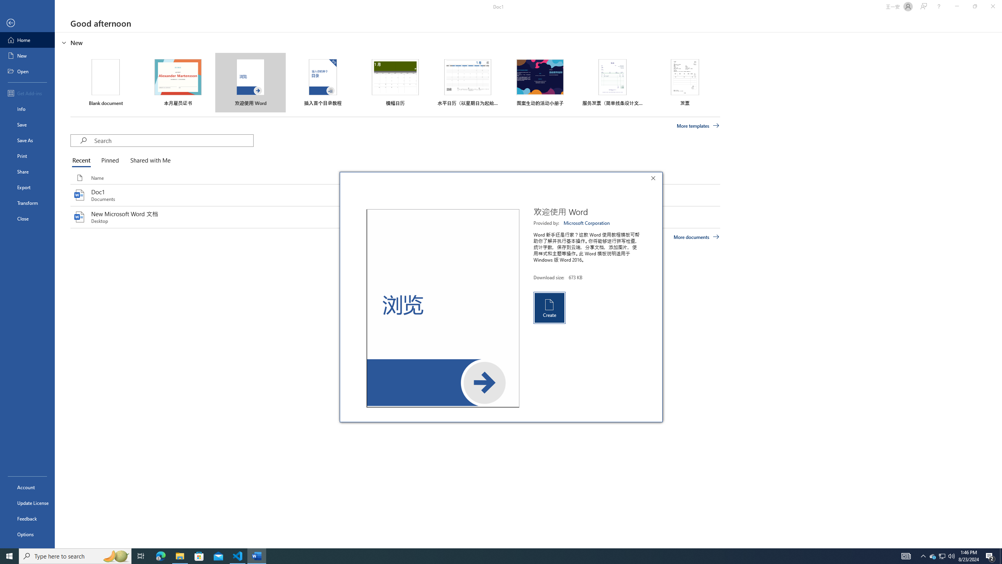 This screenshot has height=564, width=1002. Describe the element at coordinates (75, 556) in the screenshot. I see `Type here to search` at that location.